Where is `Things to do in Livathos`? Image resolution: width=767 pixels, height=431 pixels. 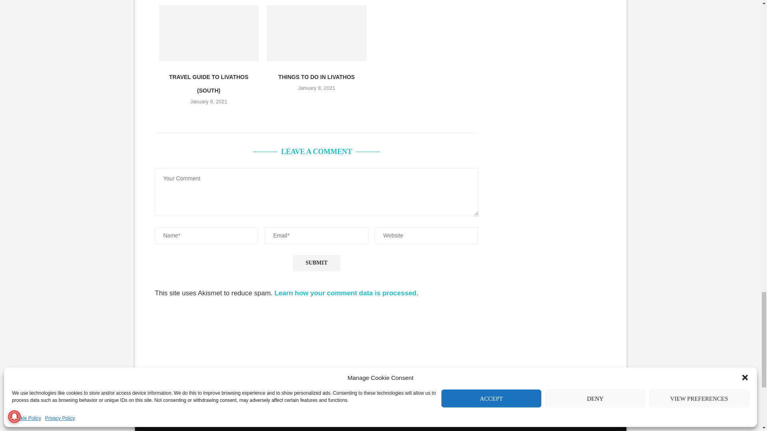 Things to do in Livathos is located at coordinates (316, 33).